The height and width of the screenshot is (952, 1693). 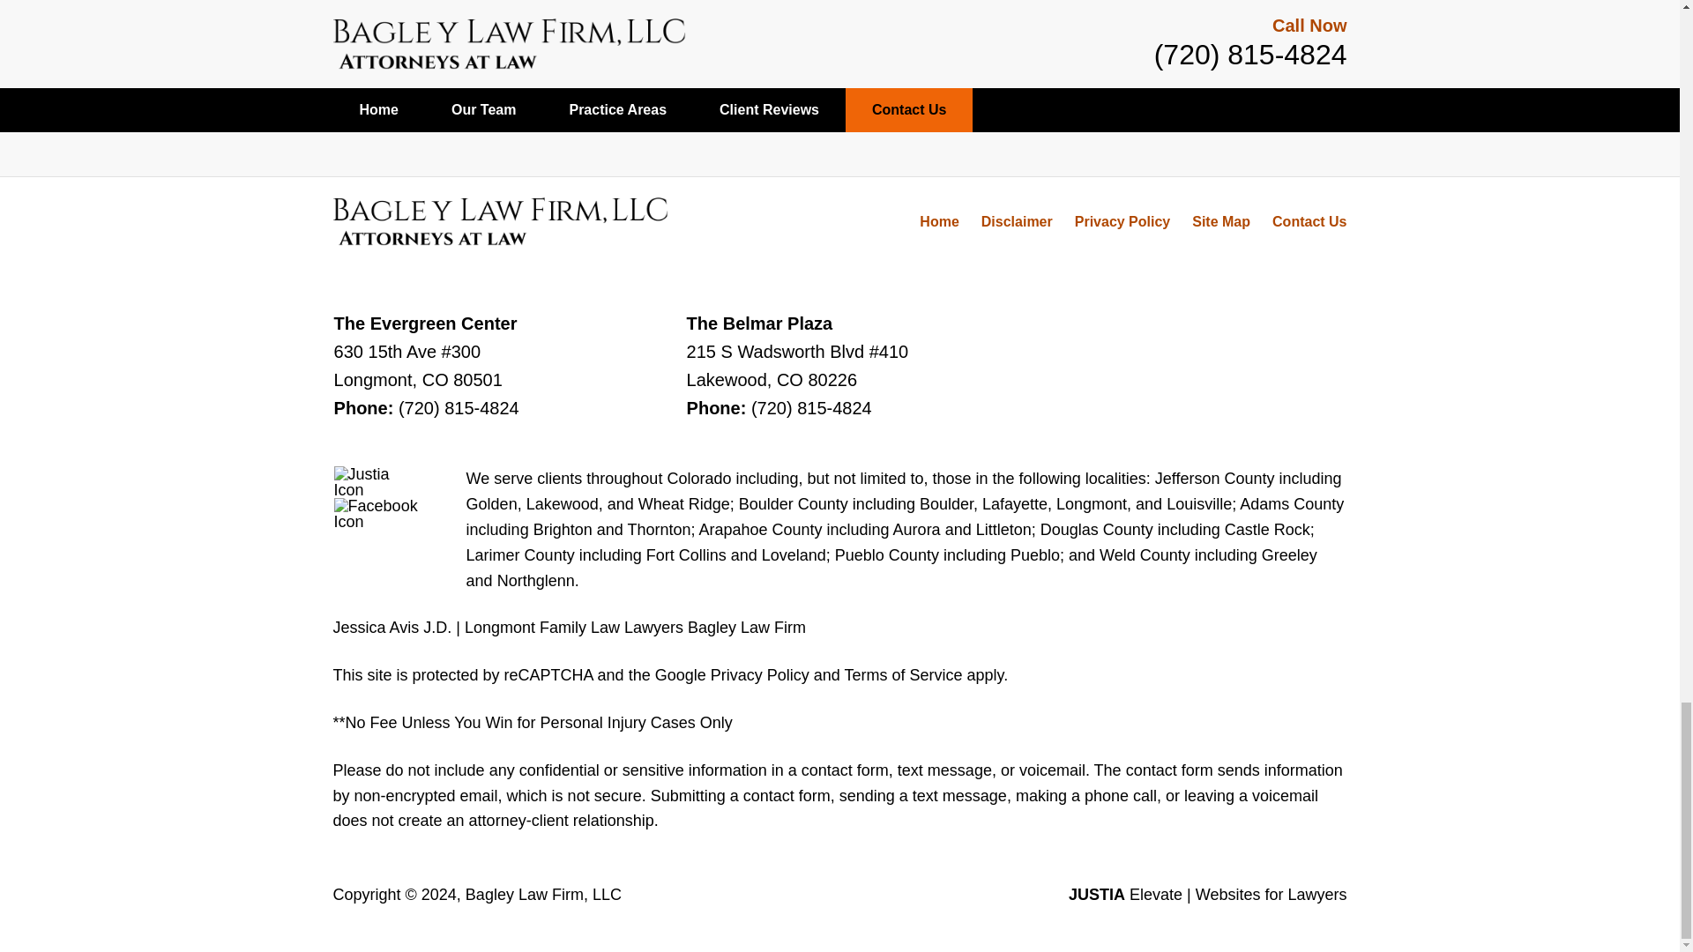 I want to click on Contact Us, so click(x=1309, y=222).